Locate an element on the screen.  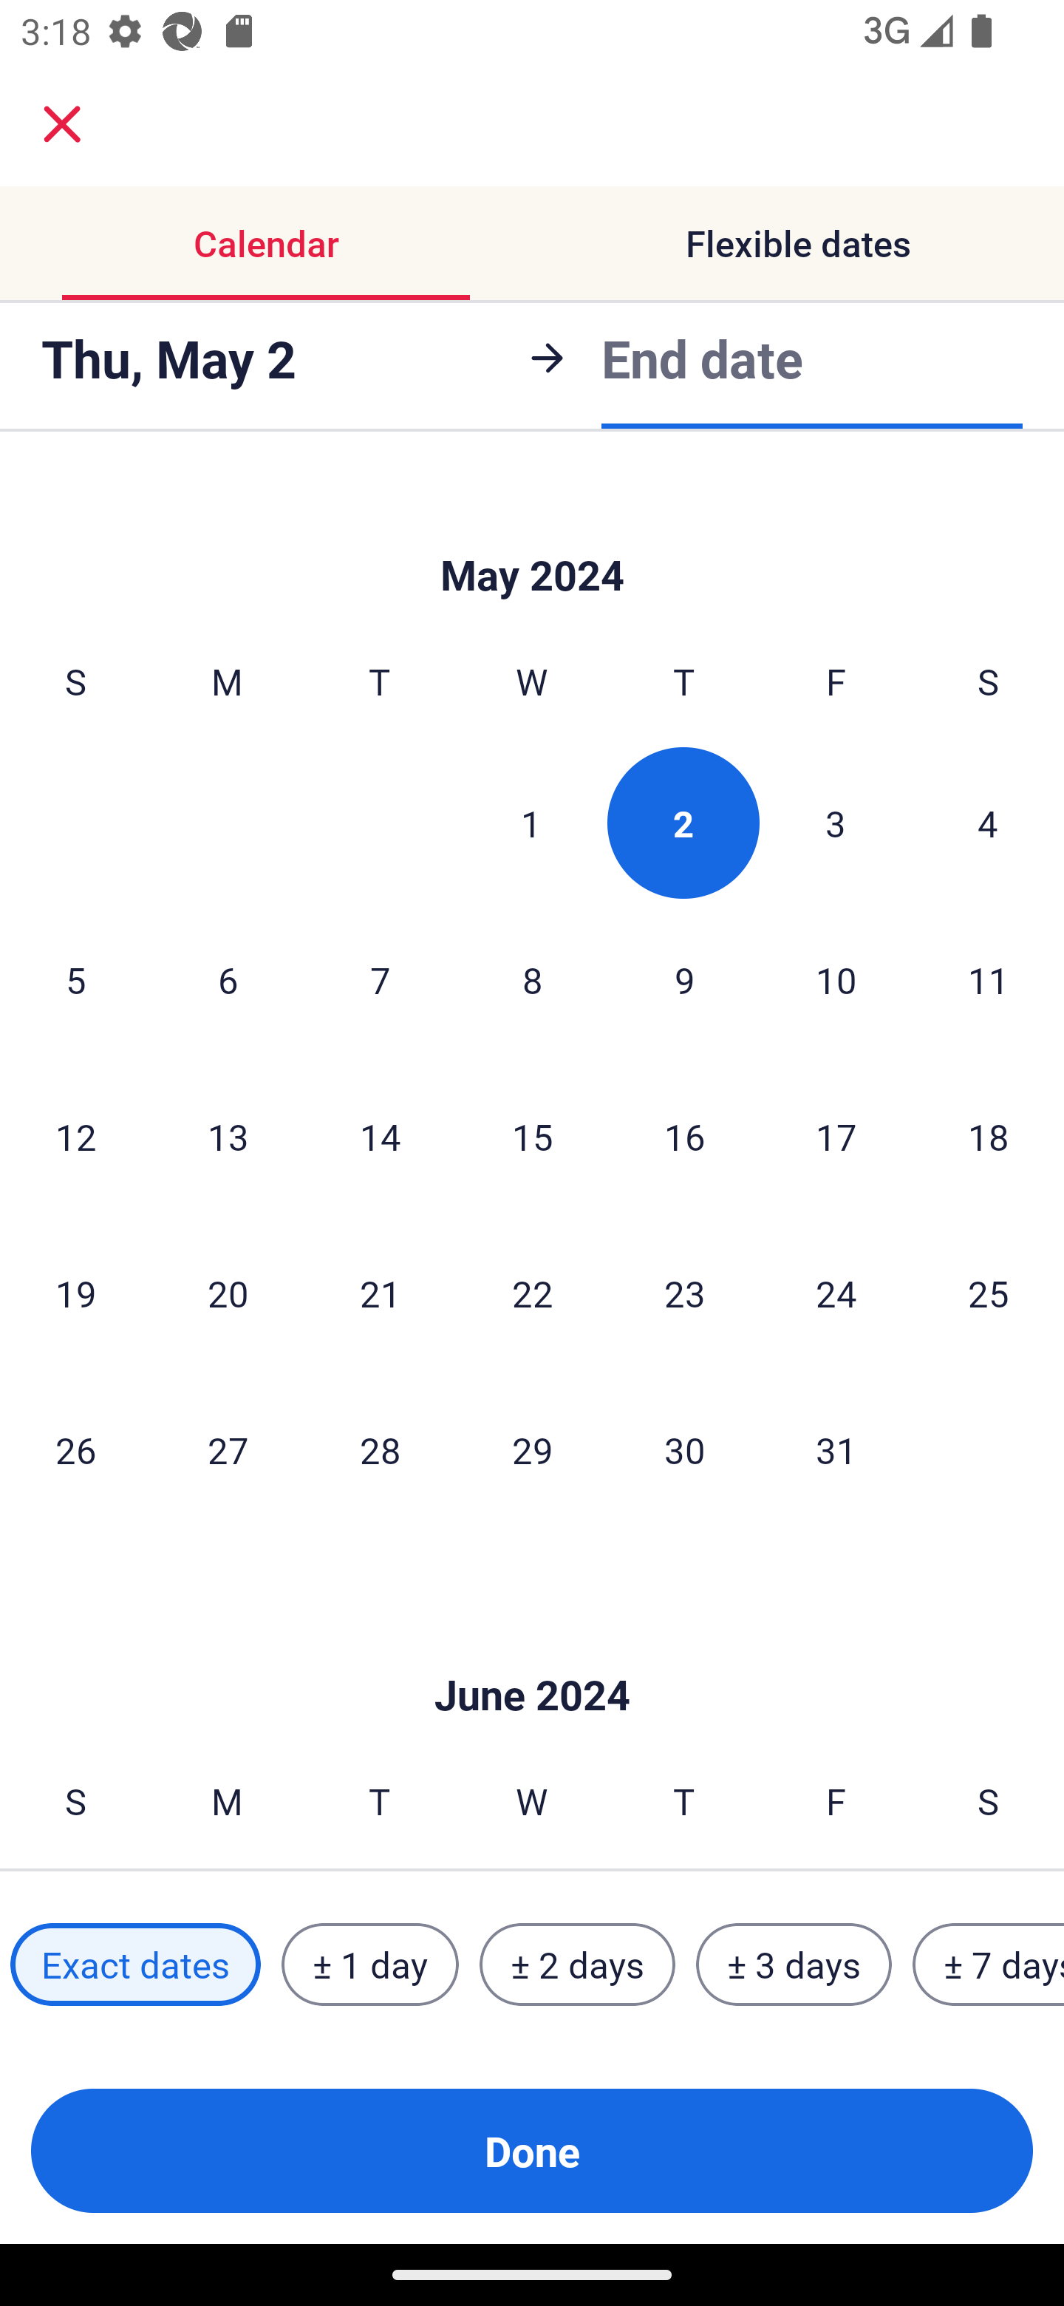
19 Sunday, May 19, 2024 is located at coordinates (75, 1293).